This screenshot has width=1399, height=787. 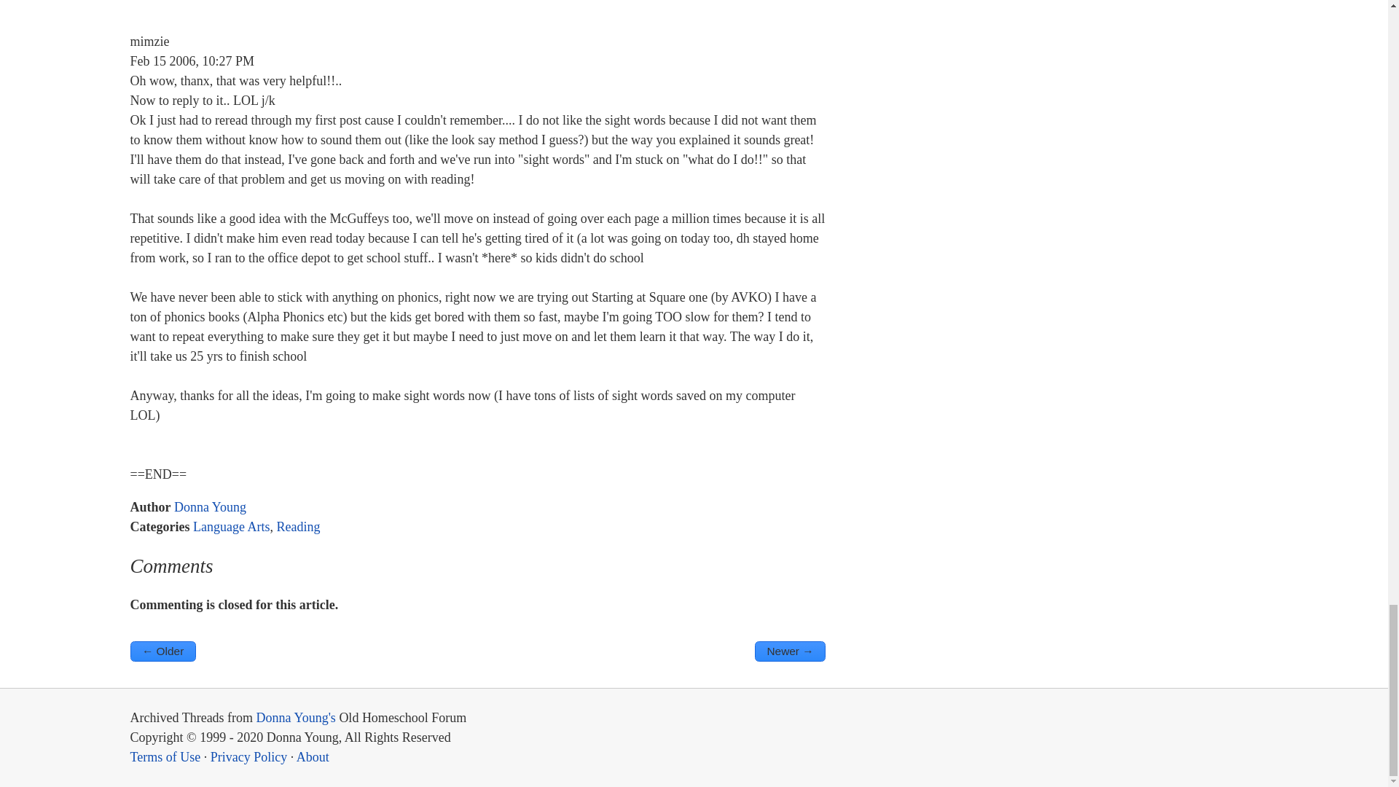 I want to click on Book It, so click(x=162, y=651).